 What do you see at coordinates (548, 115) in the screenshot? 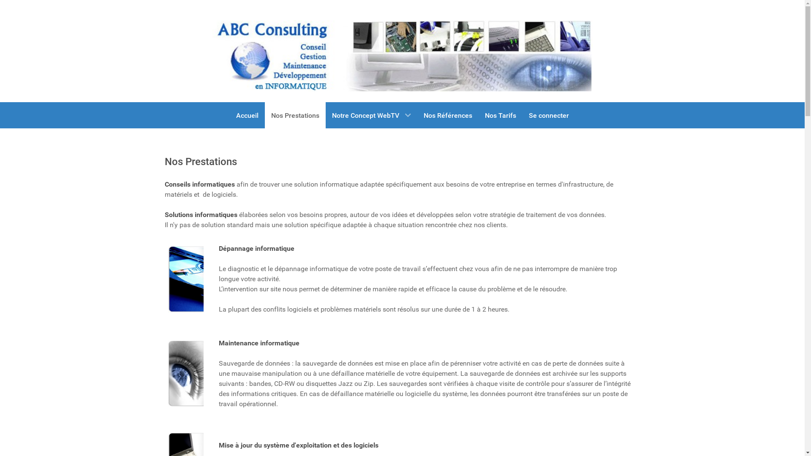
I see `Se connecter` at bounding box center [548, 115].